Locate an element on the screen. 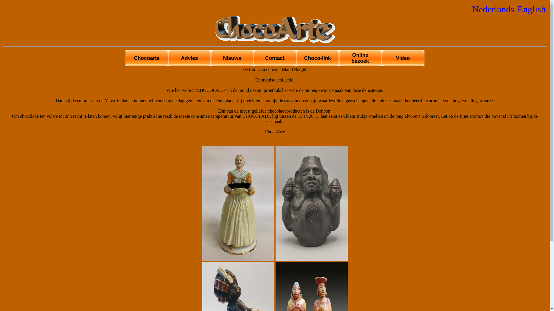 The image size is (554, 311). Nederlands is located at coordinates (493, 11).